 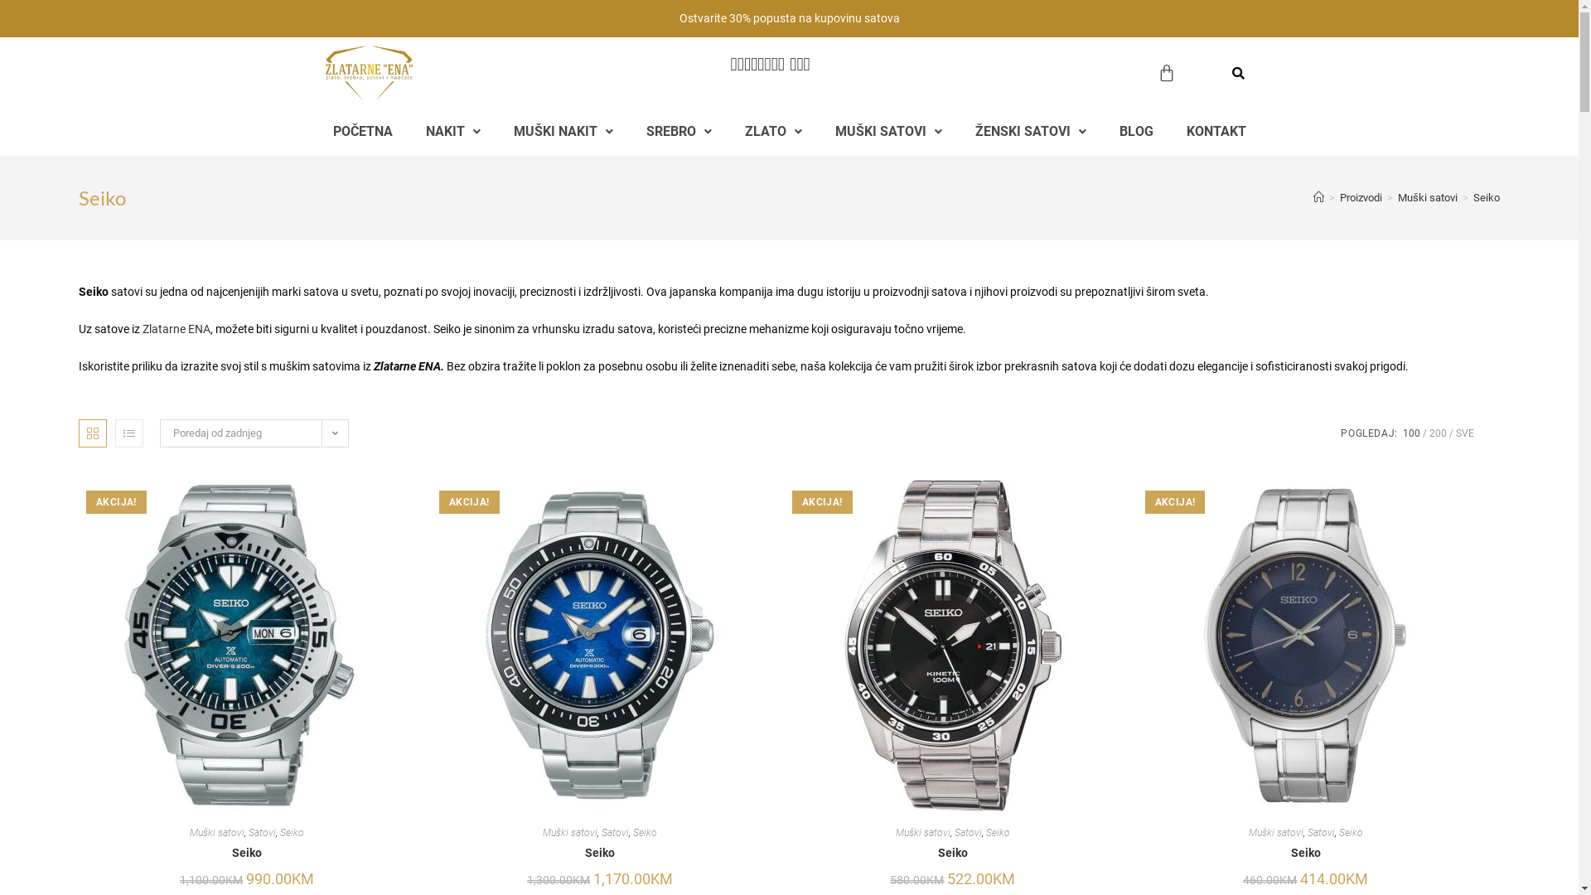 What do you see at coordinates (1236, 75) in the screenshot?
I see `Search` at bounding box center [1236, 75].